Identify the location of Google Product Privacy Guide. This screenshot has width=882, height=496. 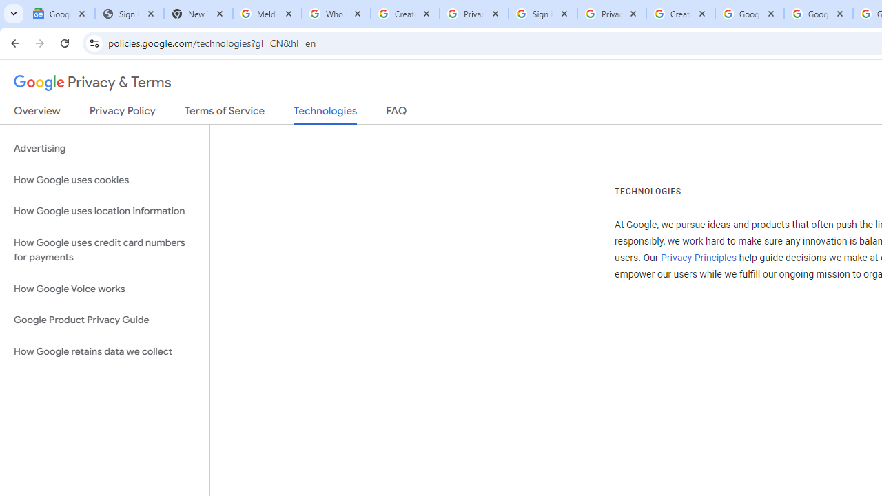
(105, 320).